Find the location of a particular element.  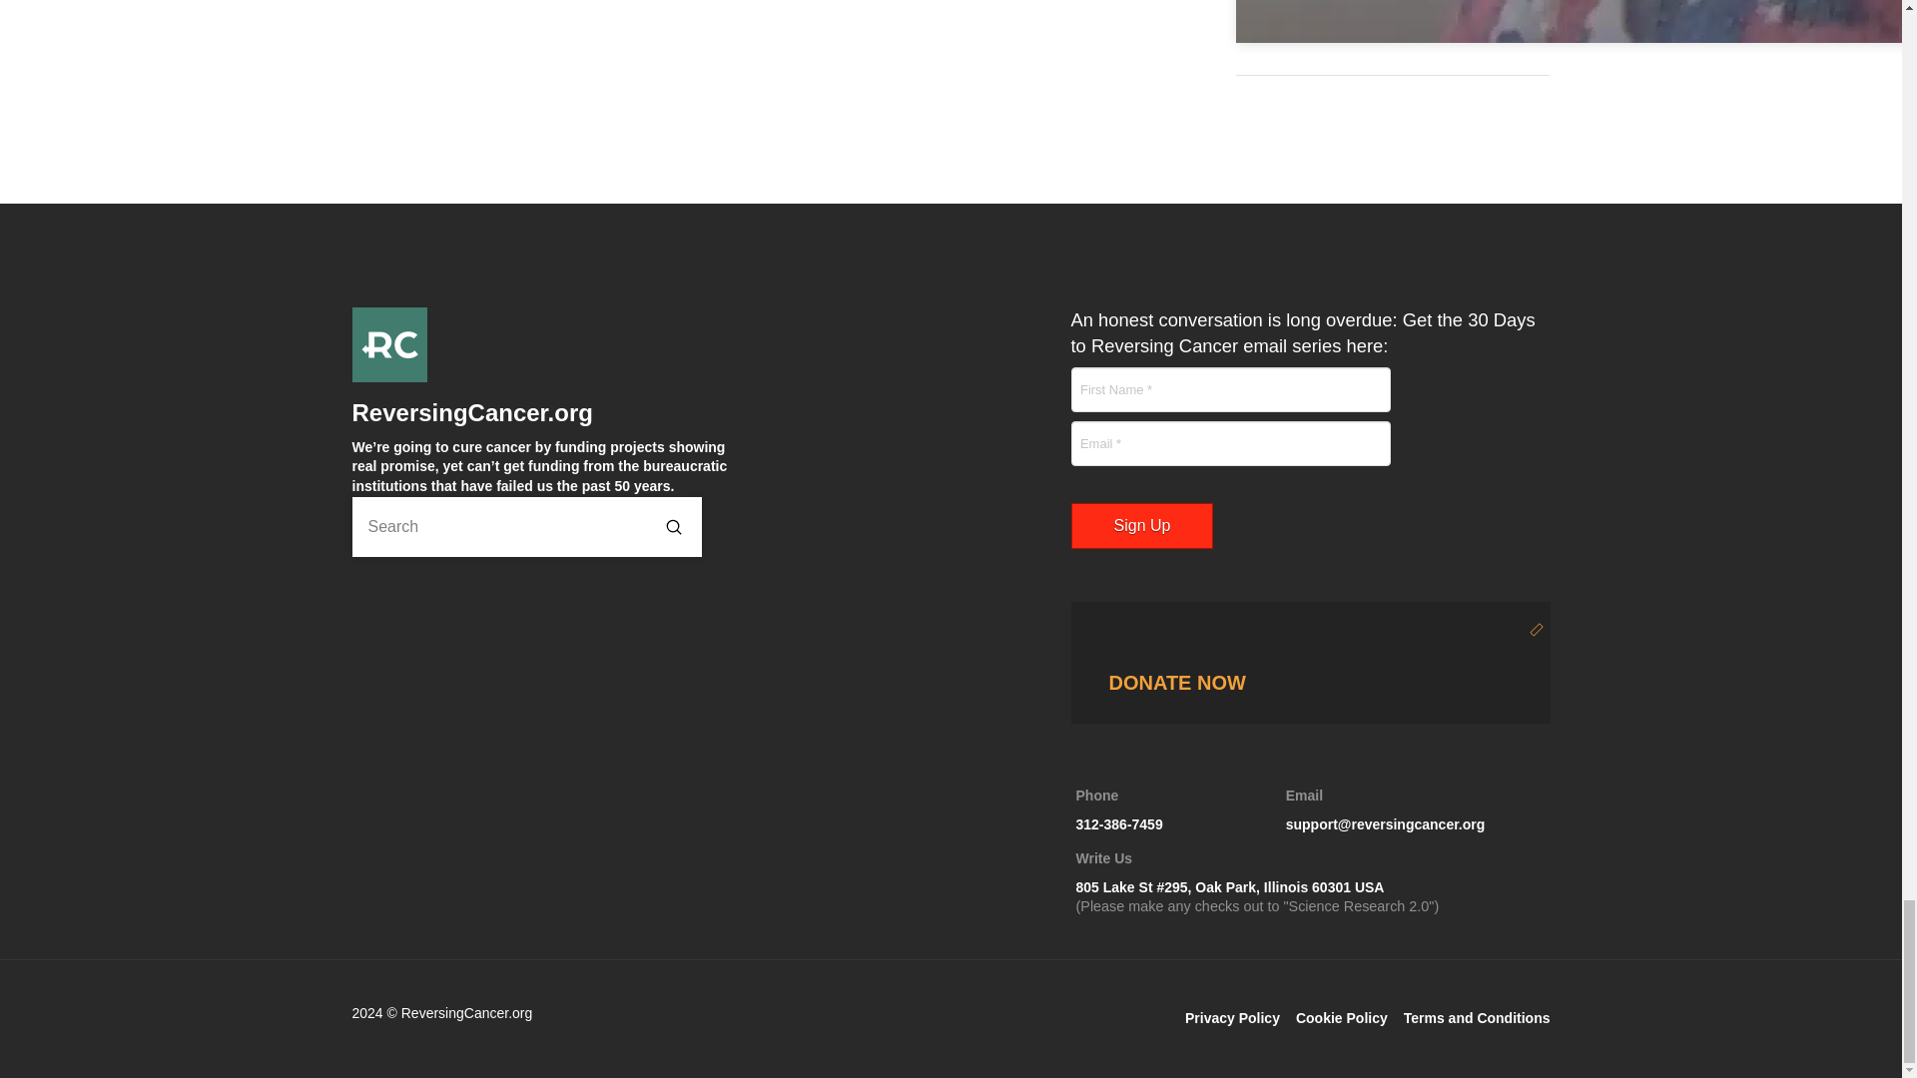

Terms and Conditions is located at coordinates (1477, 1018).